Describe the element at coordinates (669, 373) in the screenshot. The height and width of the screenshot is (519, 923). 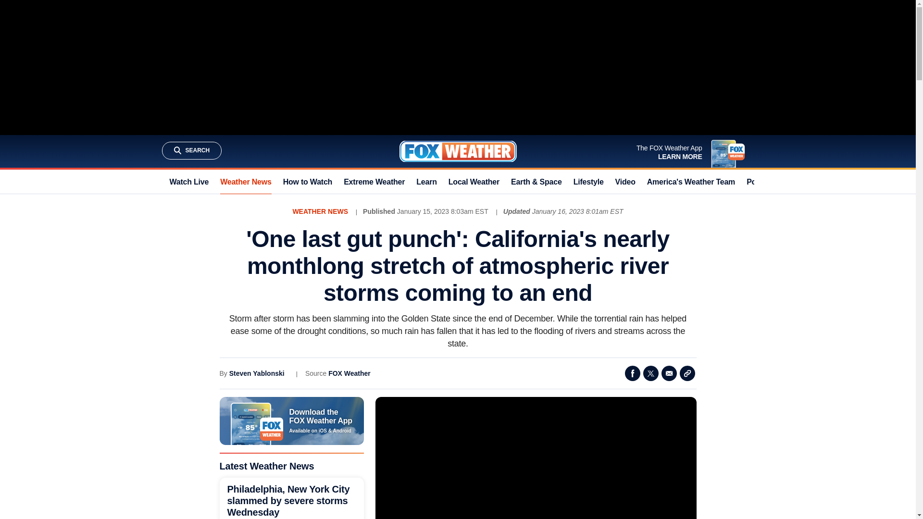
I see `Email` at that location.